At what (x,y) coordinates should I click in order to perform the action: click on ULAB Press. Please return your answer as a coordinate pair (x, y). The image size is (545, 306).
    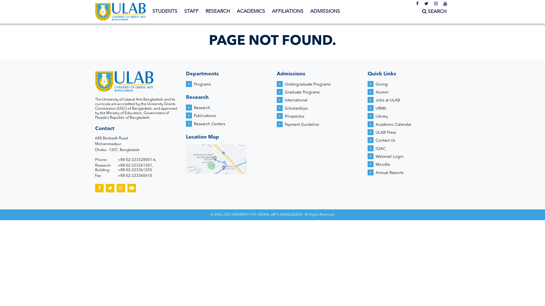
    Looking at the image, I should click on (386, 133).